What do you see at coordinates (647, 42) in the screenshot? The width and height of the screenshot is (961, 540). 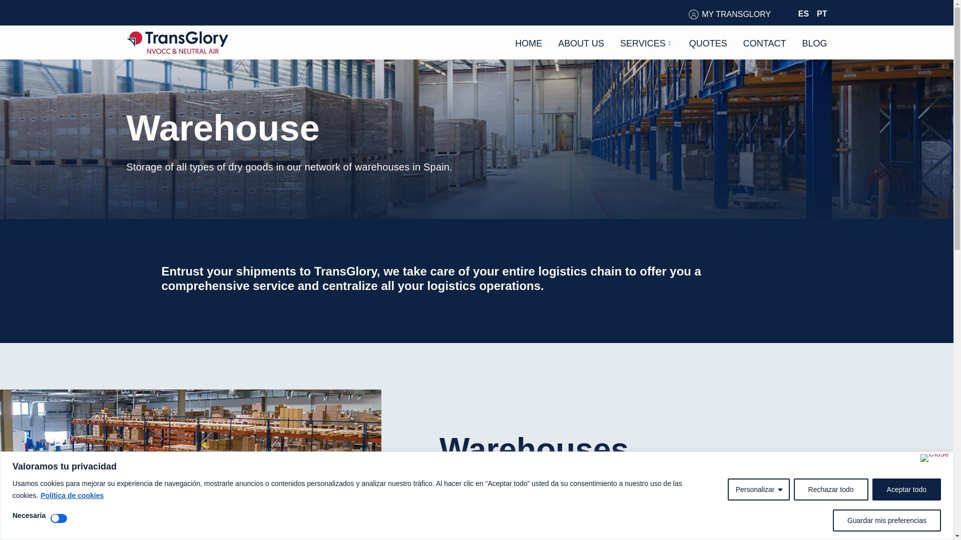 I see `SERVICES` at bounding box center [647, 42].